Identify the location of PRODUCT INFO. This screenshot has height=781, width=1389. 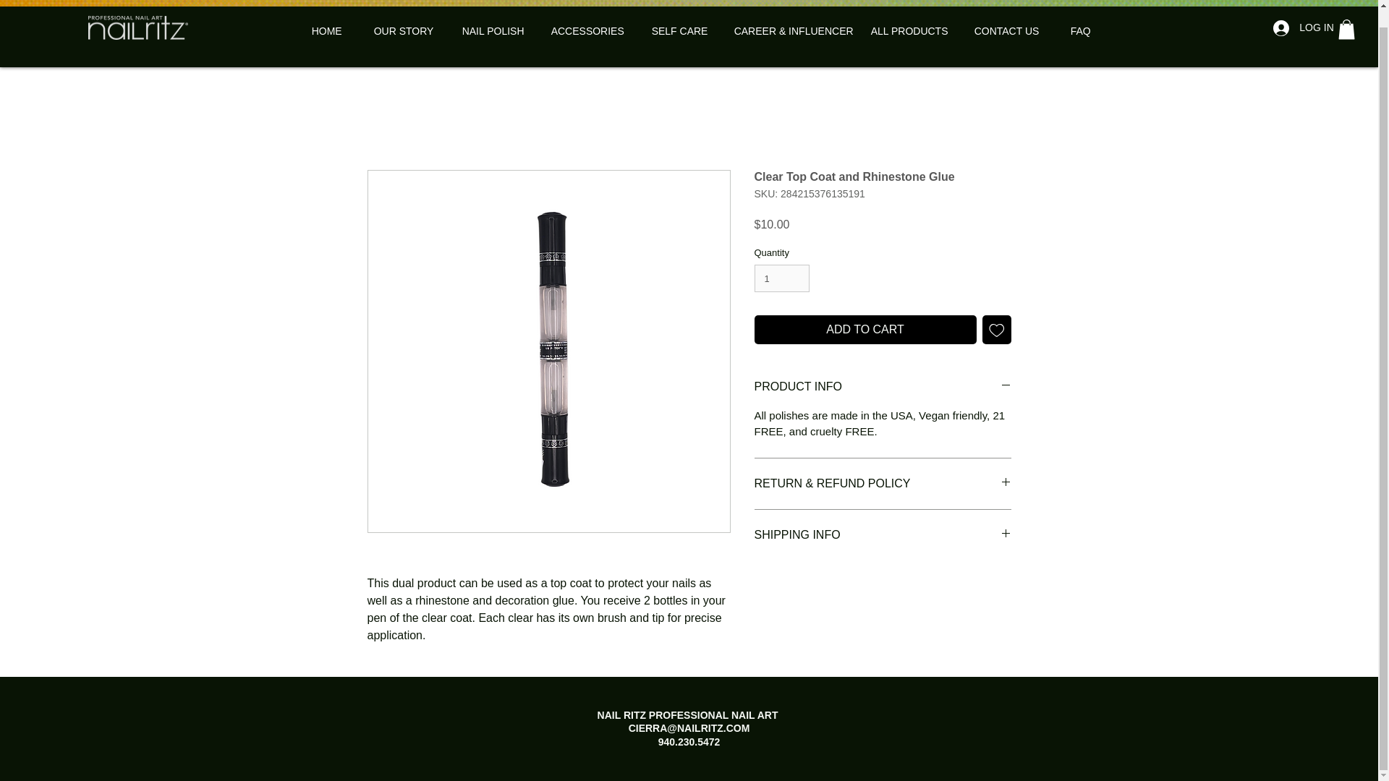
(883, 386).